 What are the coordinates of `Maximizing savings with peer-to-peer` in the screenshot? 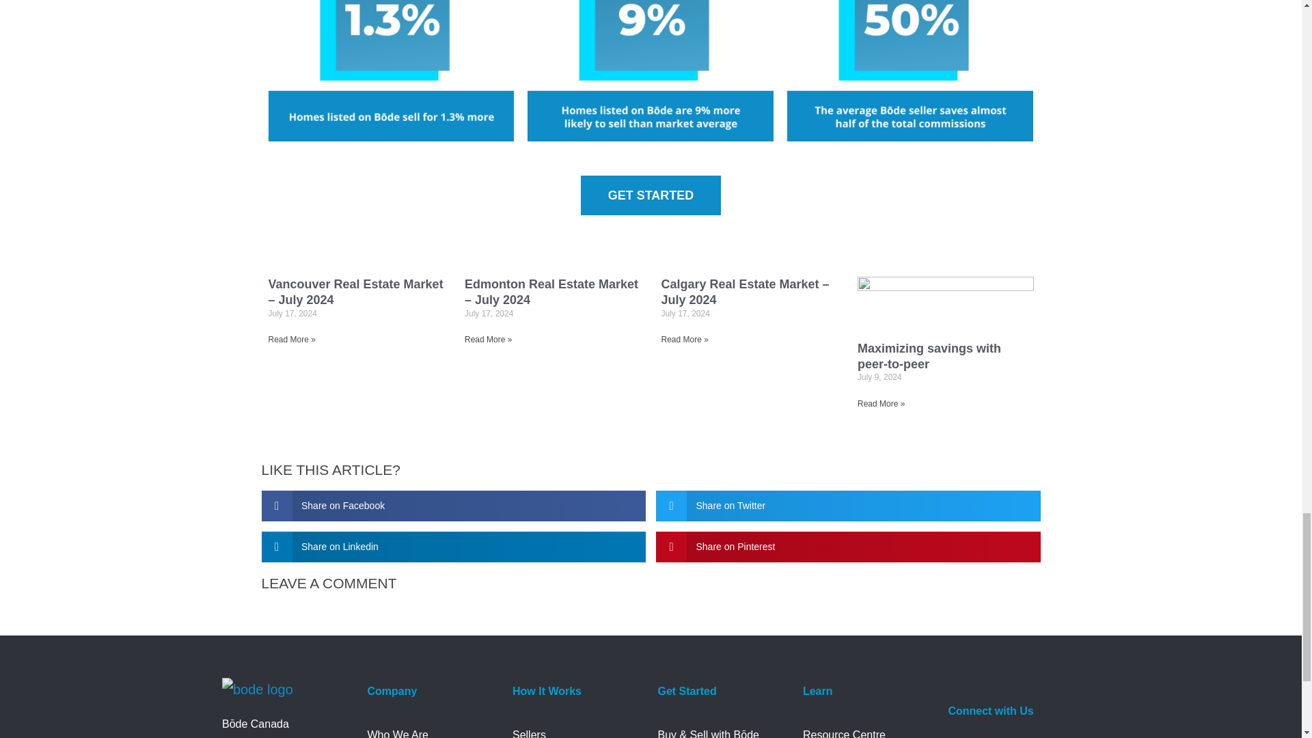 It's located at (929, 357).